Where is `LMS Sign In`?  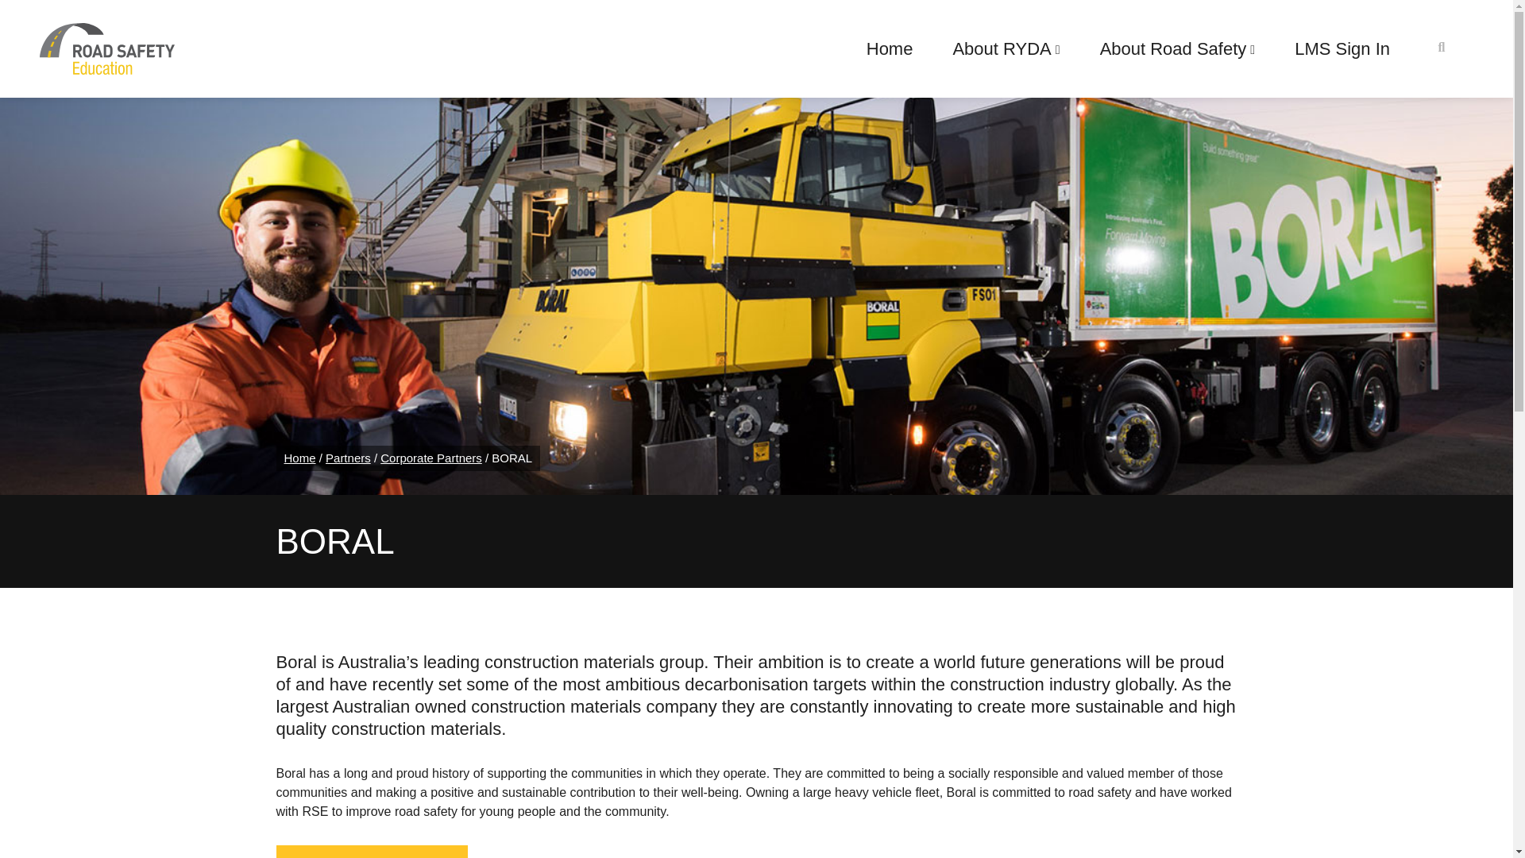 LMS Sign In is located at coordinates (1342, 49).